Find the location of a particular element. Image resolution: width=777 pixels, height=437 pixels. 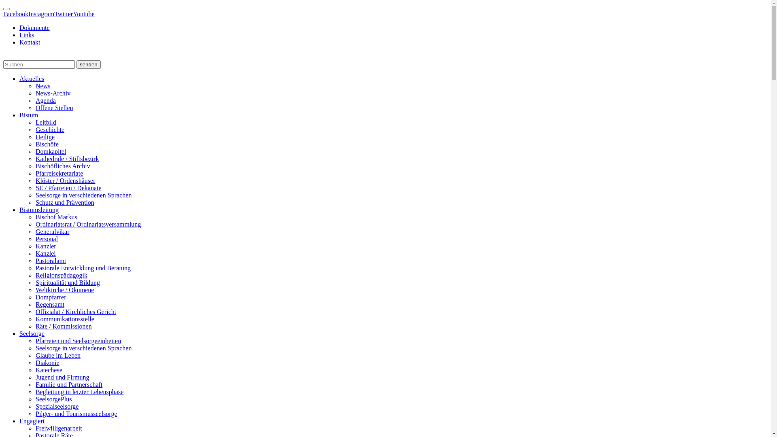

Katechese is located at coordinates (49, 370).